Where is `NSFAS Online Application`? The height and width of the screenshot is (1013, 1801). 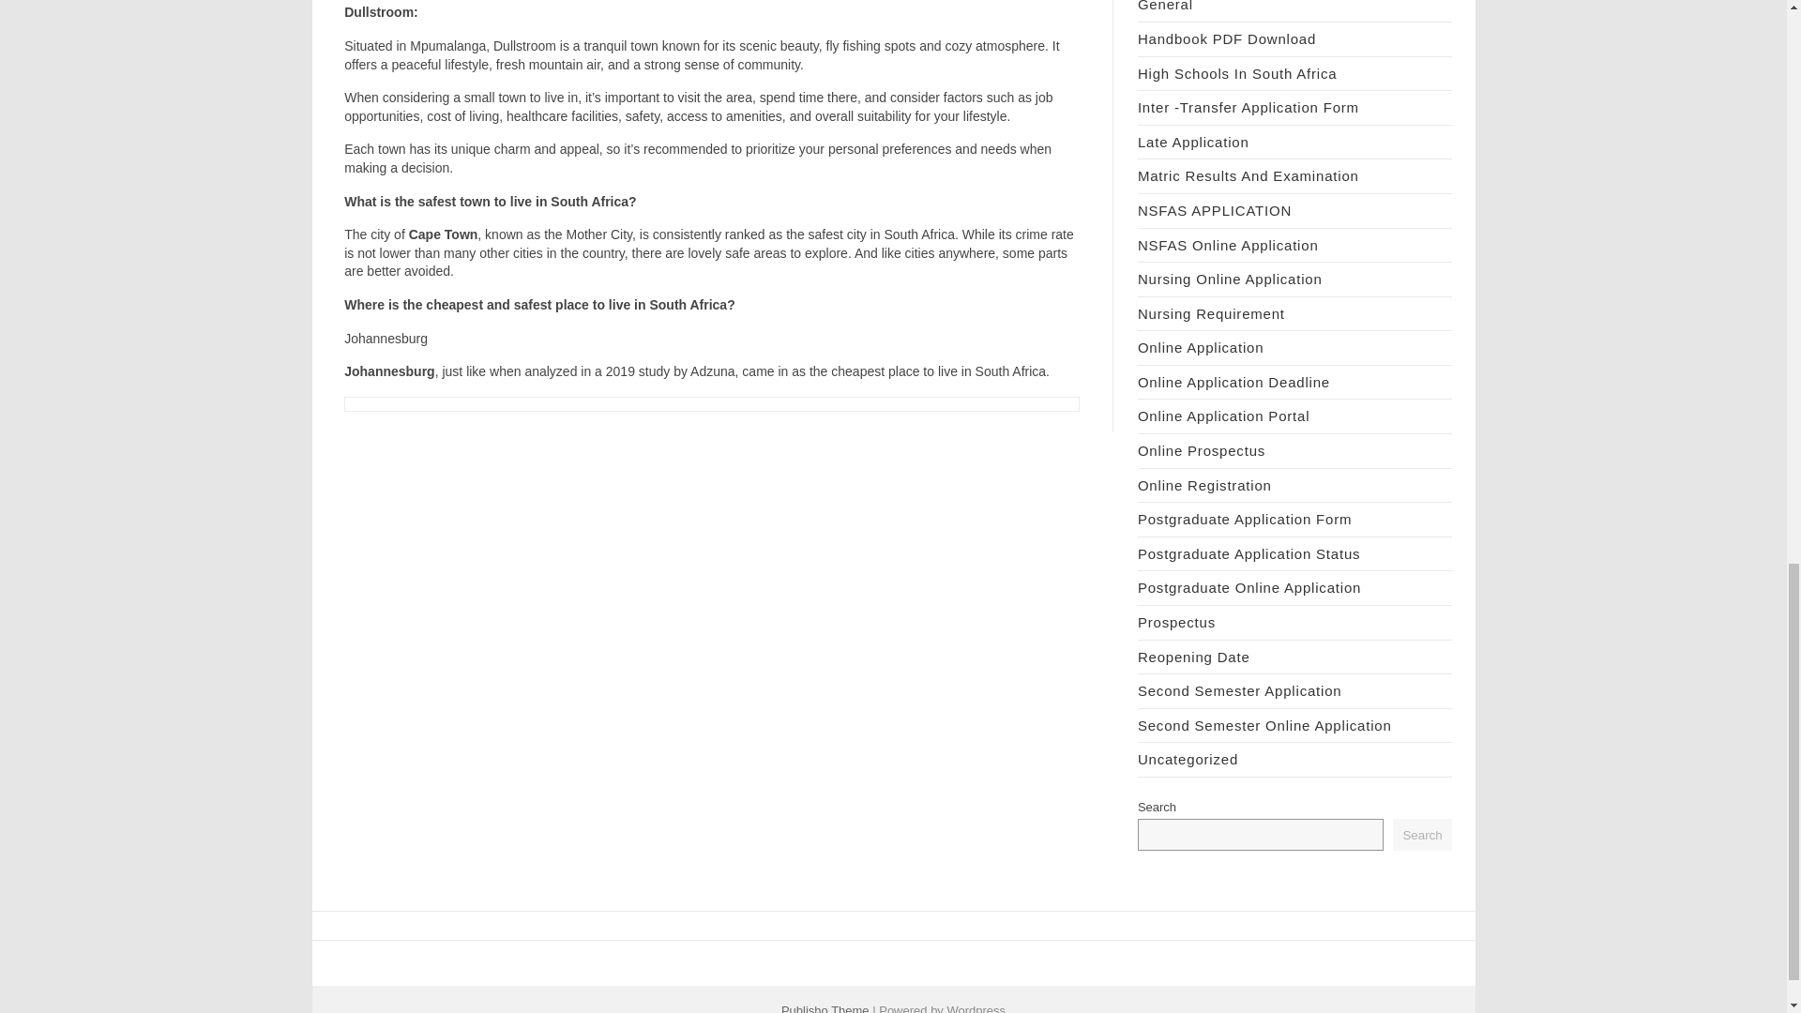 NSFAS Online Application is located at coordinates (1228, 245).